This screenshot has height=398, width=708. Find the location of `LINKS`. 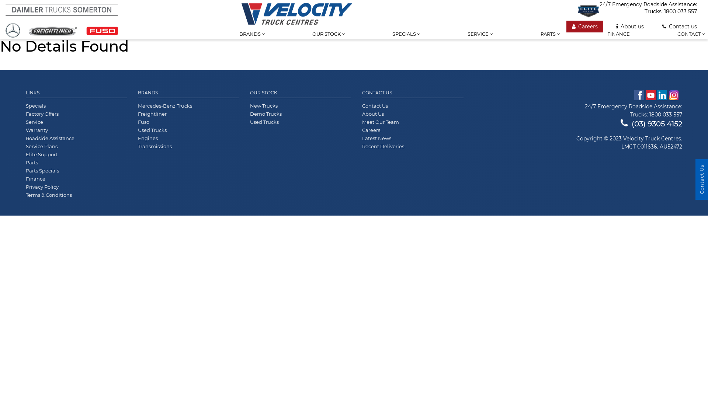

LINKS is located at coordinates (76, 94).